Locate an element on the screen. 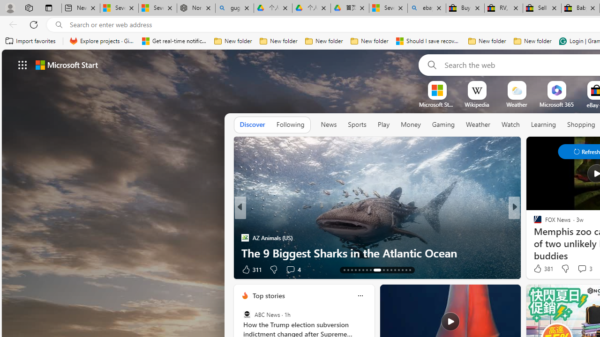 The width and height of the screenshot is (600, 337). Money is located at coordinates (411, 125).